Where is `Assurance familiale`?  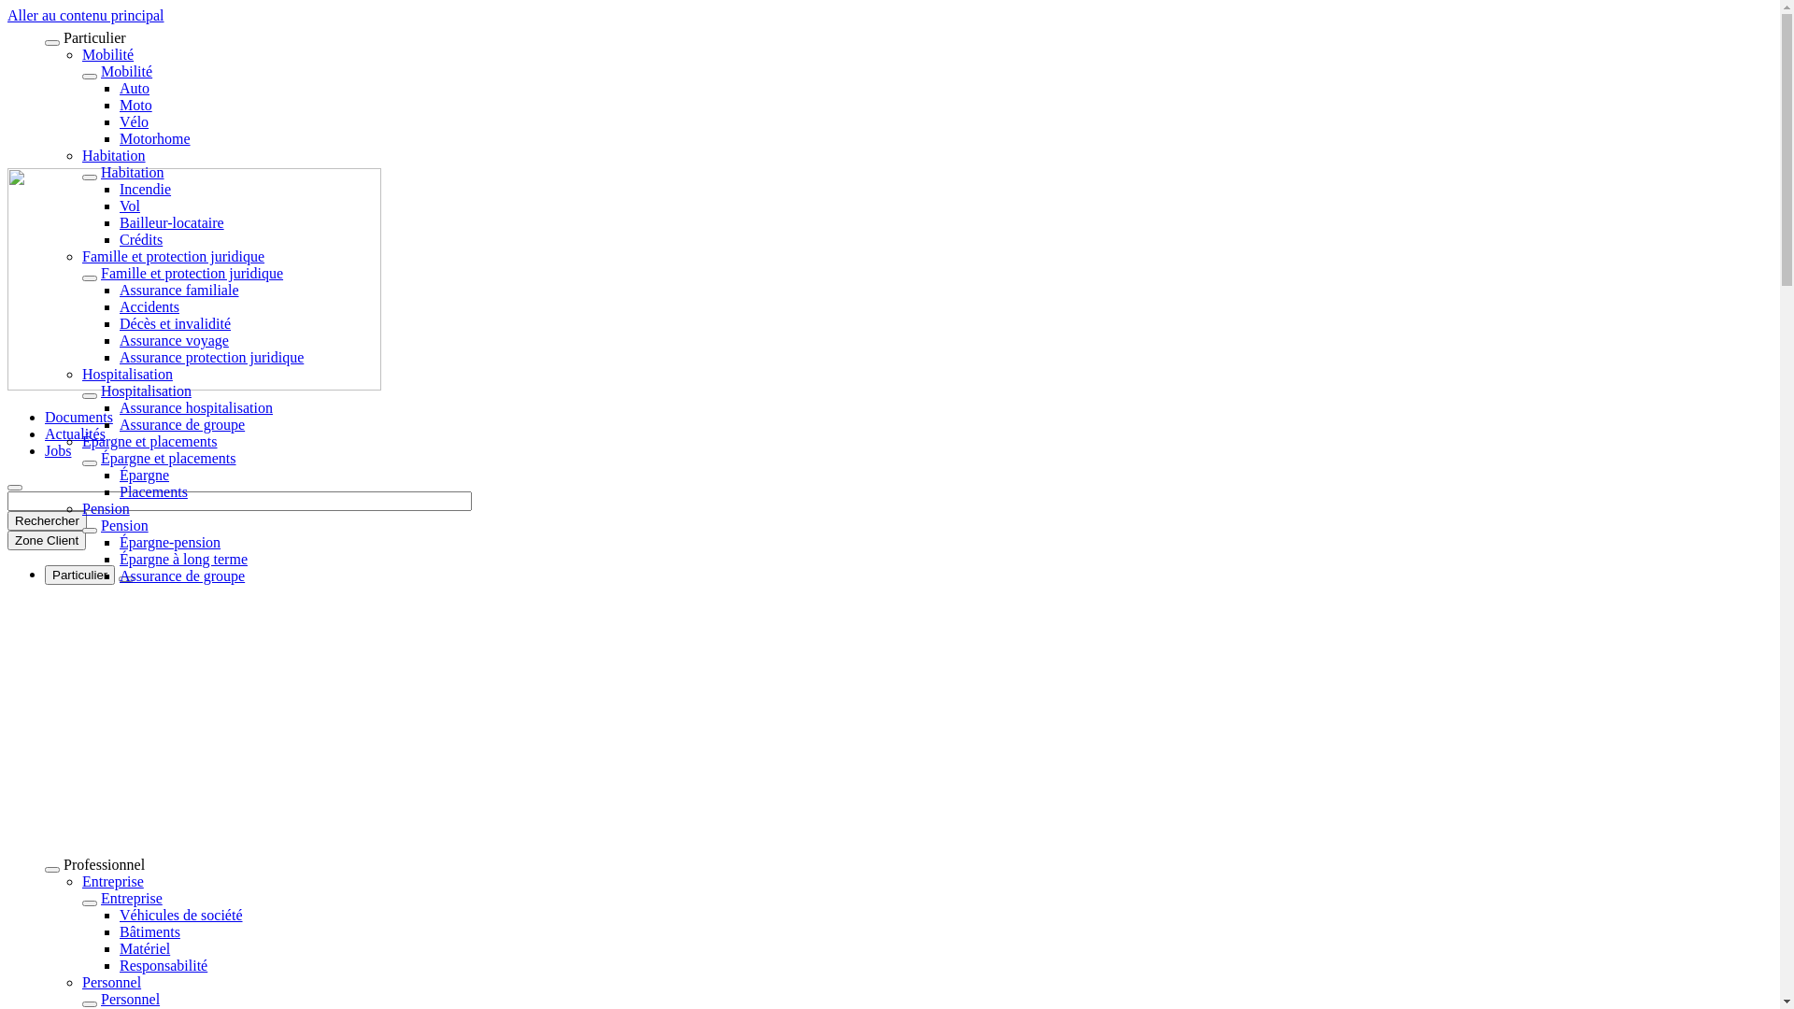
Assurance familiale is located at coordinates (179, 290).